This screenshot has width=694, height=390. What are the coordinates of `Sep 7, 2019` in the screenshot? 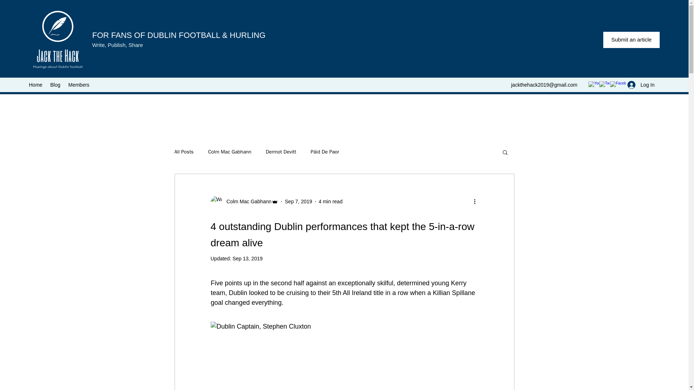 It's located at (299, 201).